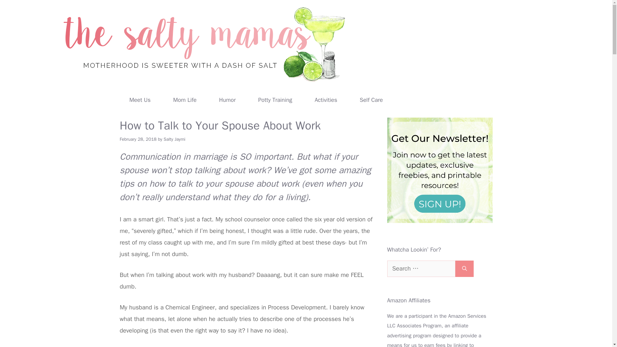 The height and width of the screenshot is (347, 617). What do you see at coordinates (140, 100) in the screenshot?
I see `Meet Us` at bounding box center [140, 100].